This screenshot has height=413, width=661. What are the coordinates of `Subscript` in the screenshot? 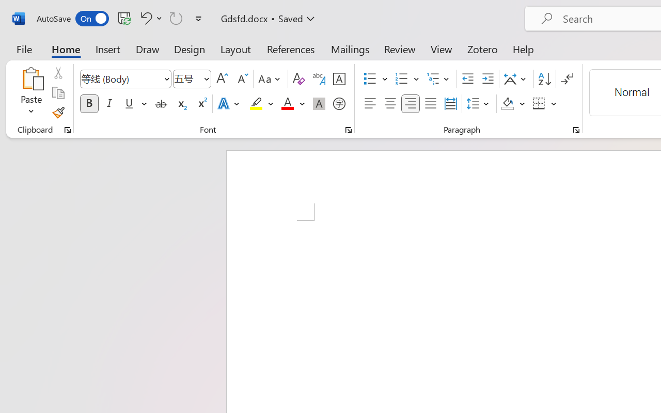 It's located at (181, 104).